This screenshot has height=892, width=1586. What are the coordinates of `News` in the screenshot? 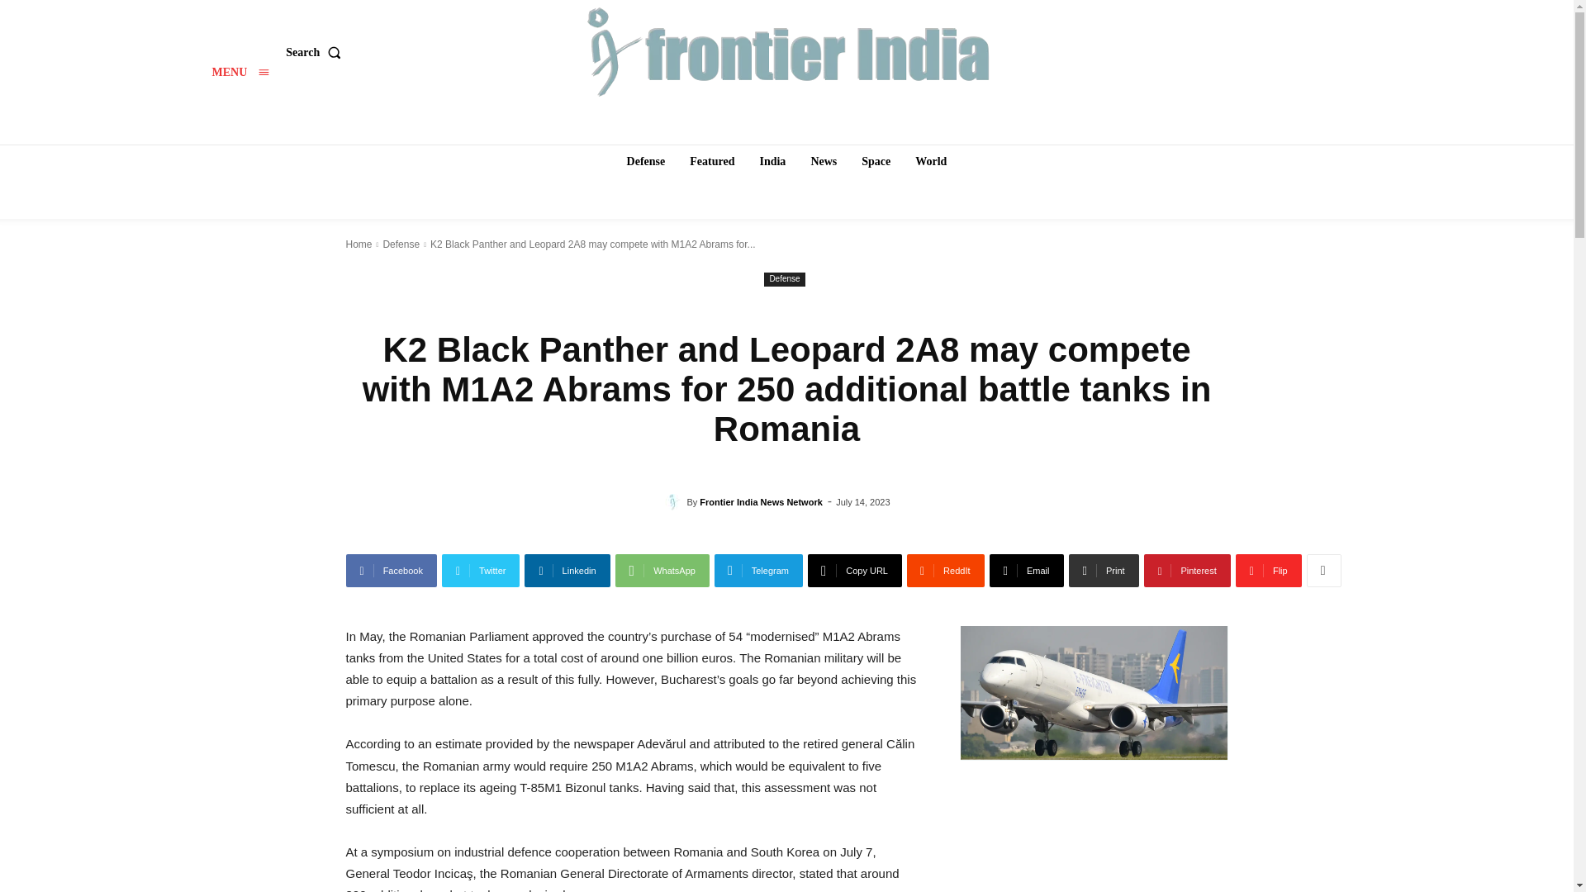 It's located at (824, 162).